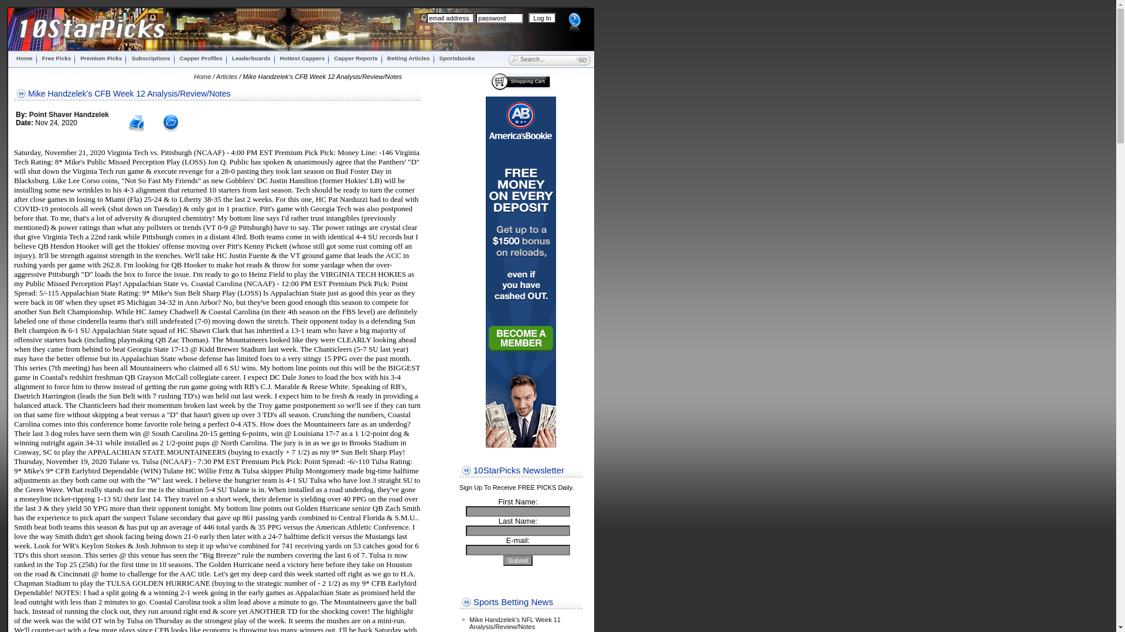 Image resolution: width=1125 pixels, height=632 pixels. I want to click on Point Shaver Handzelek, so click(69, 115).